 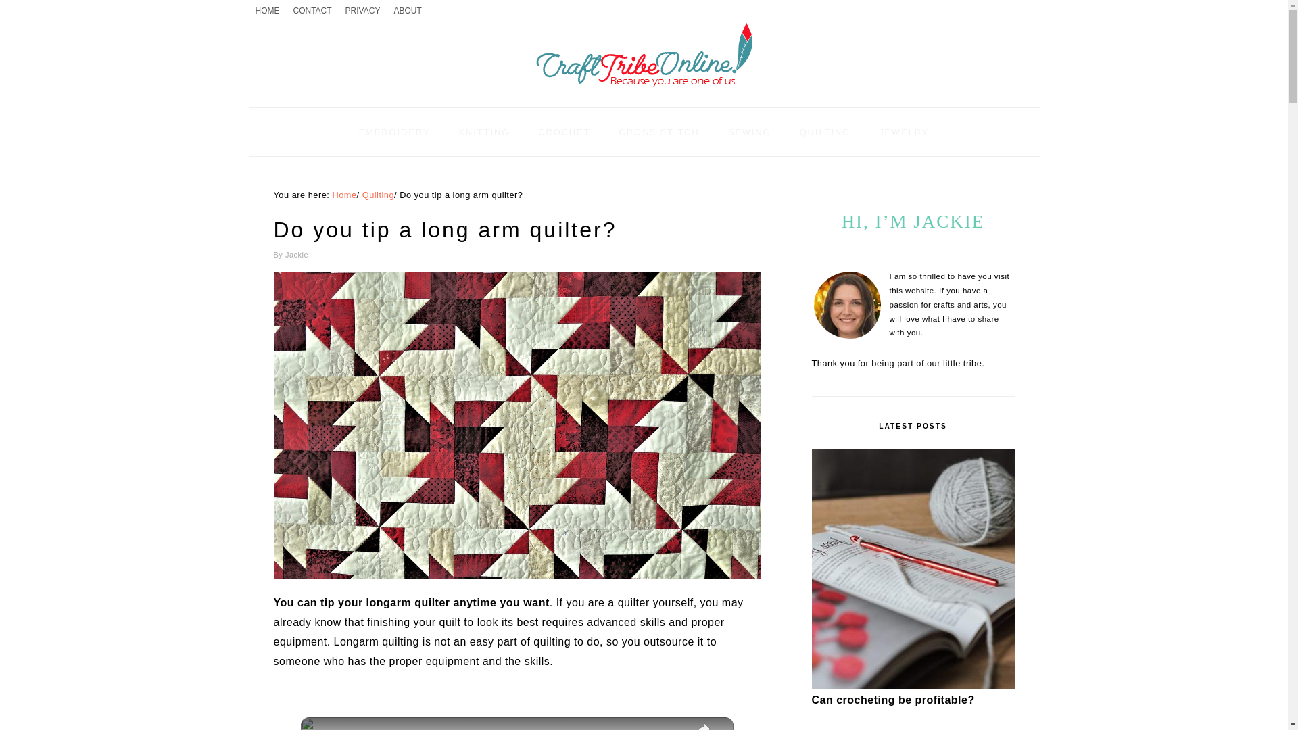 What do you see at coordinates (312, 11) in the screenshot?
I see `CONTACT` at bounding box center [312, 11].